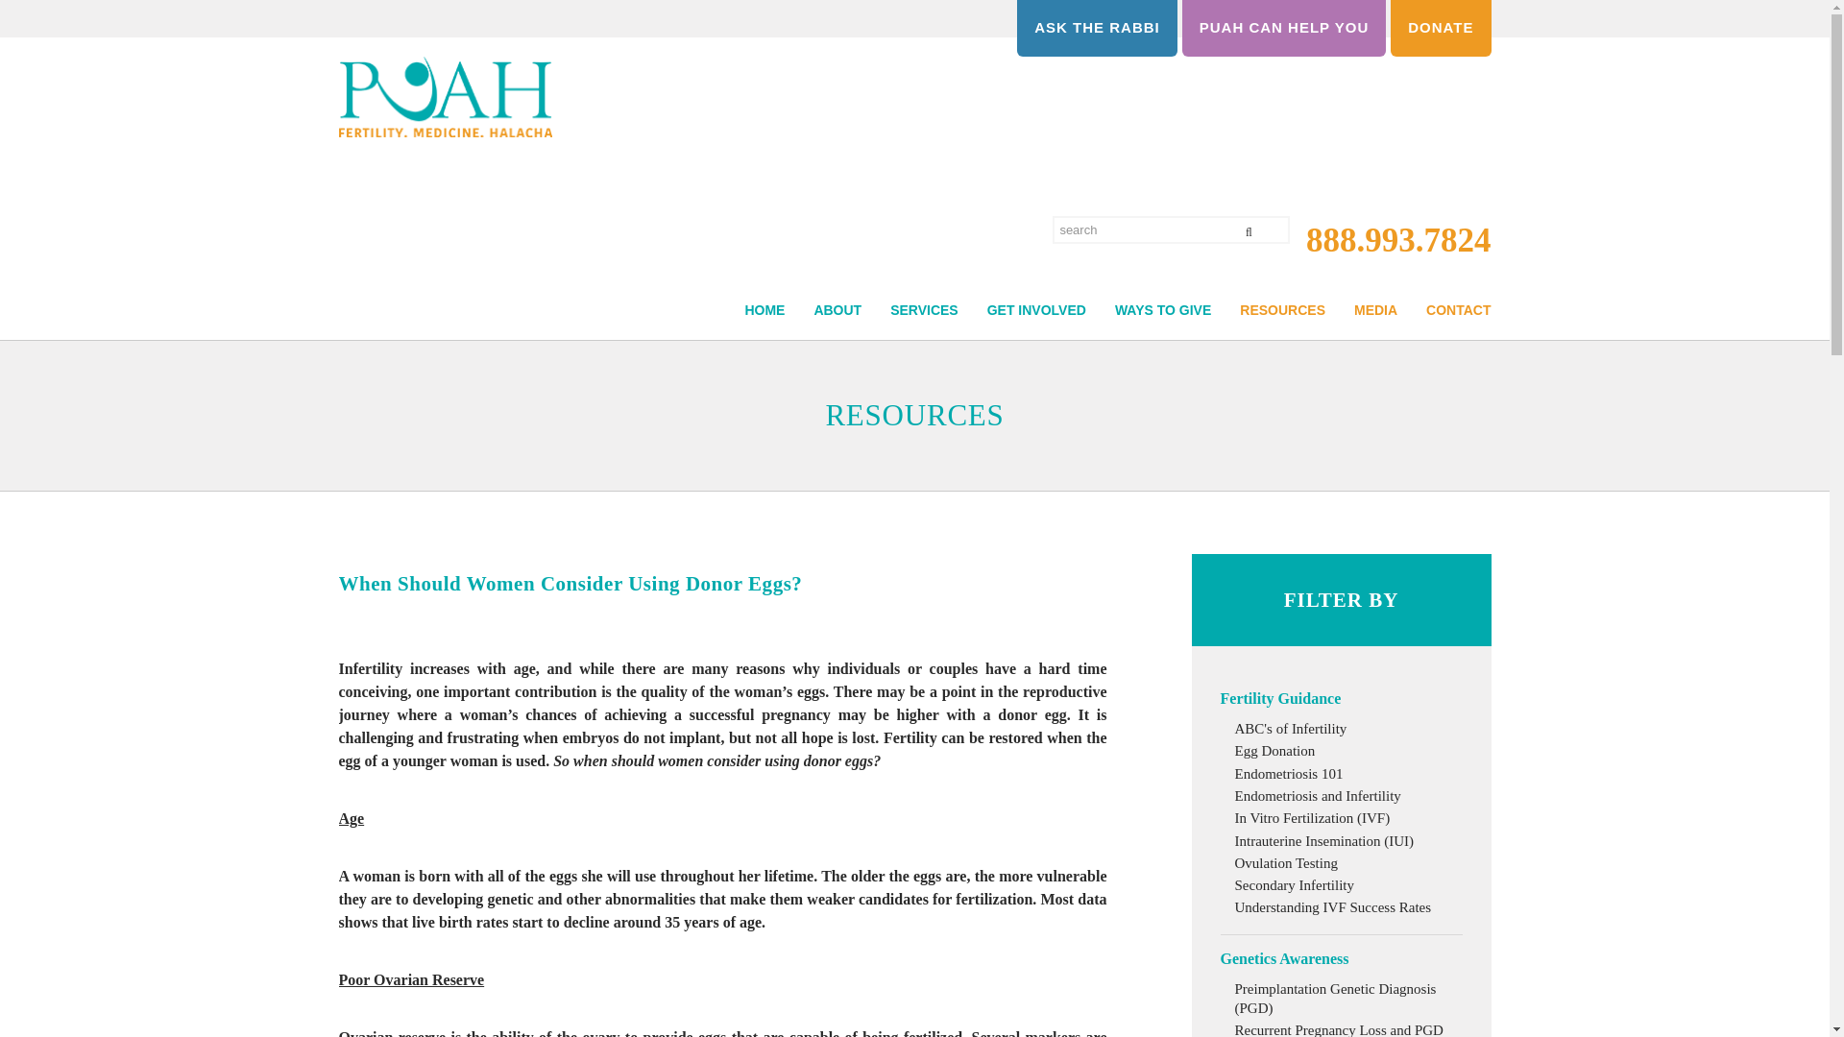 The image size is (1844, 1037). Describe the element at coordinates (1097, 29) in the screenshot. I see `ASK THE RABBI` at that location.